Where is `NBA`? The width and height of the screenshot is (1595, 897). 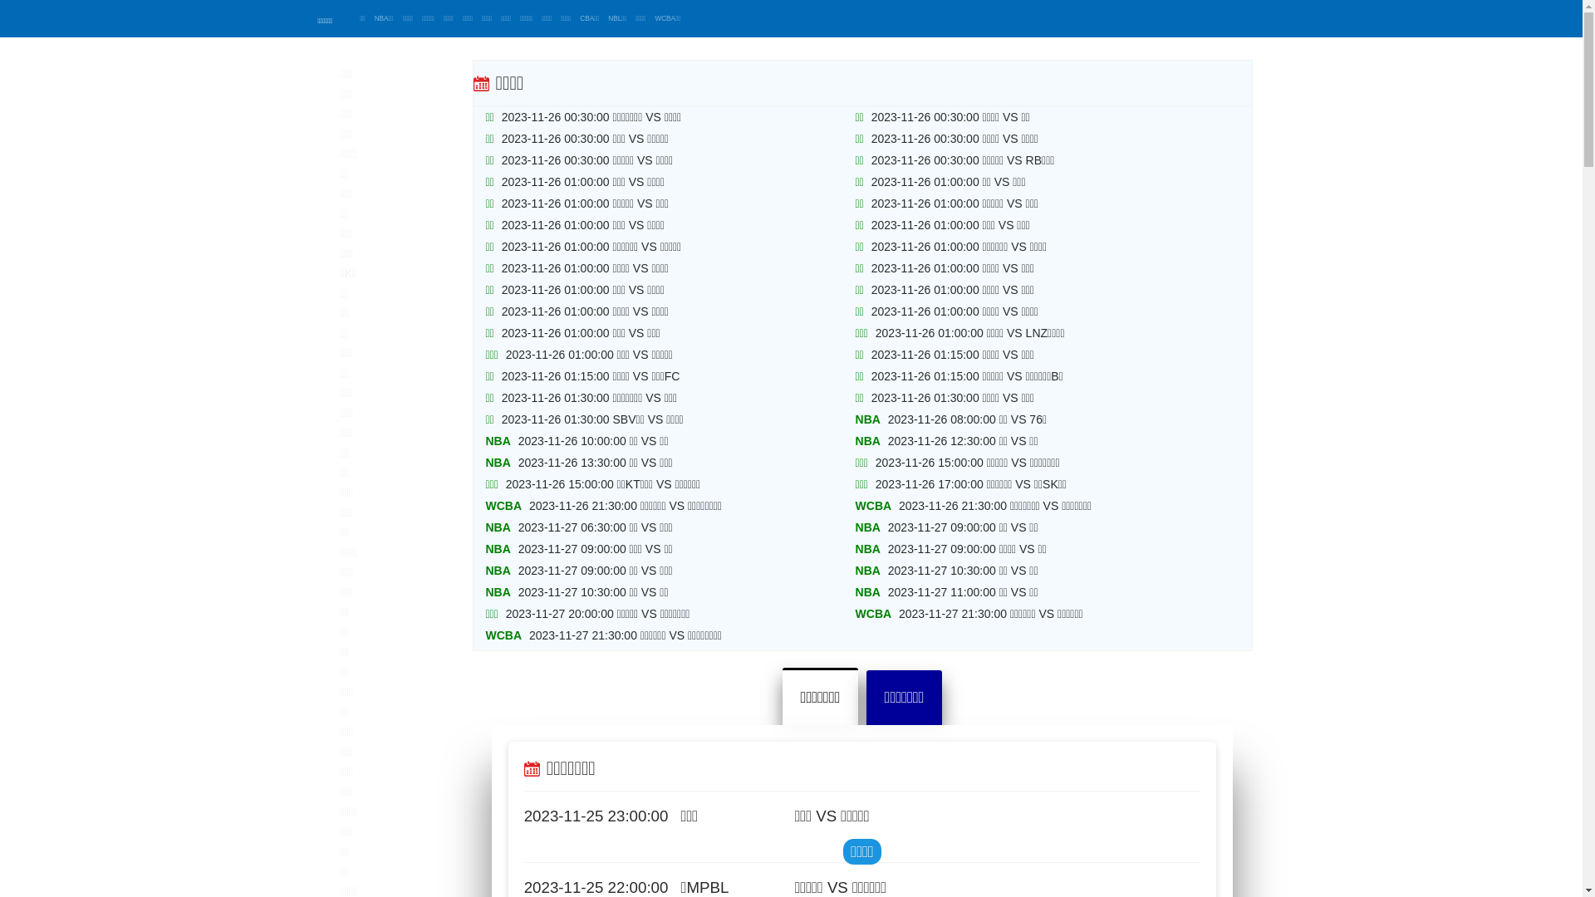
NBA is located at coordinates (868, 419).